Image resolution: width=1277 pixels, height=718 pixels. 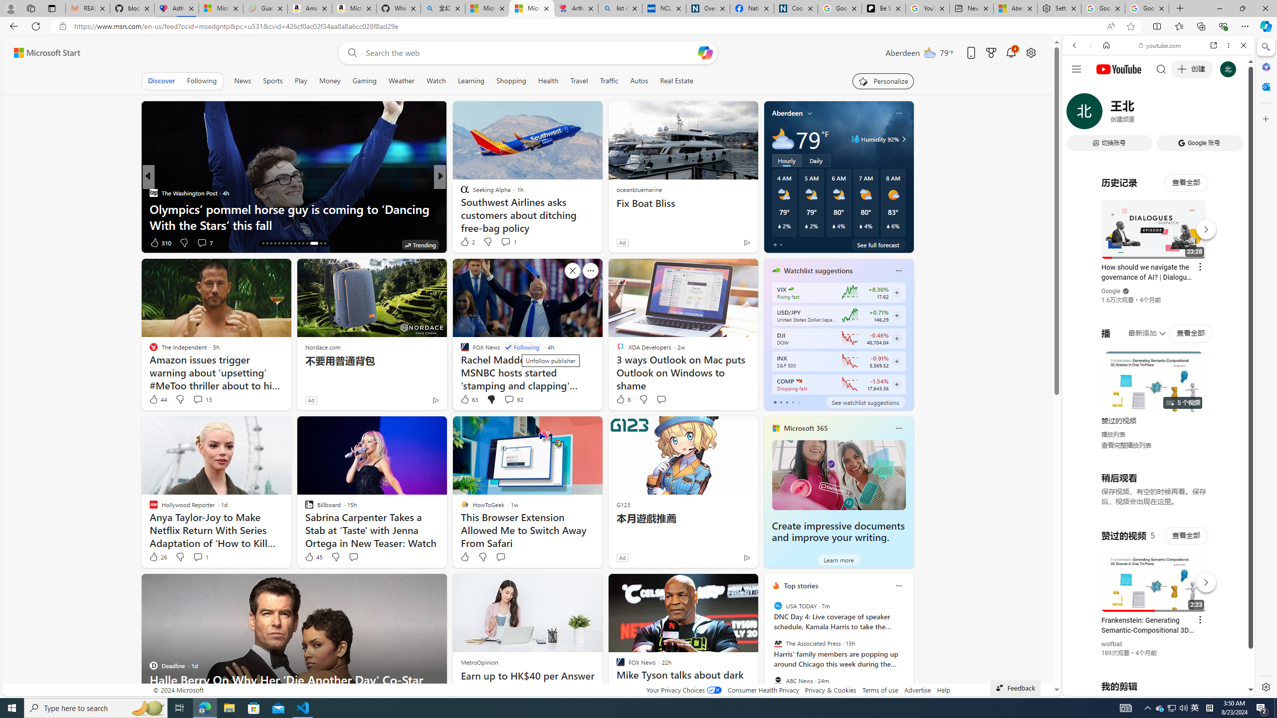 I want to click on Hourly, so click(x=786, y=161).